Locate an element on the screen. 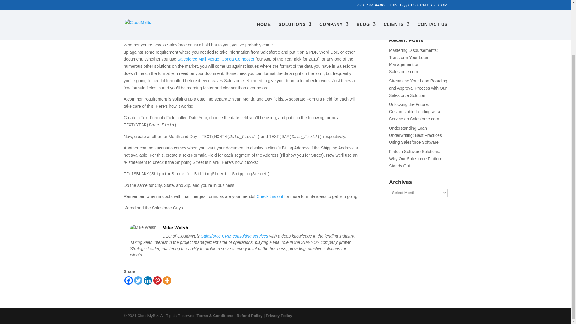 Image resolution: width=576 pixels, height=324 pixels. Search is located at coordinates (438, 0).